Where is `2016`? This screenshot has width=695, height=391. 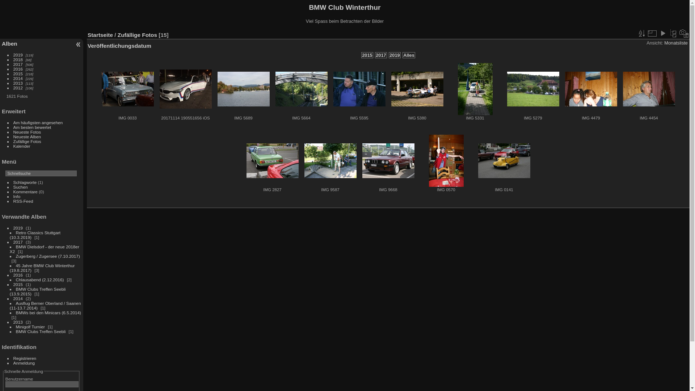
2016 is located at coordinates (18, 69).